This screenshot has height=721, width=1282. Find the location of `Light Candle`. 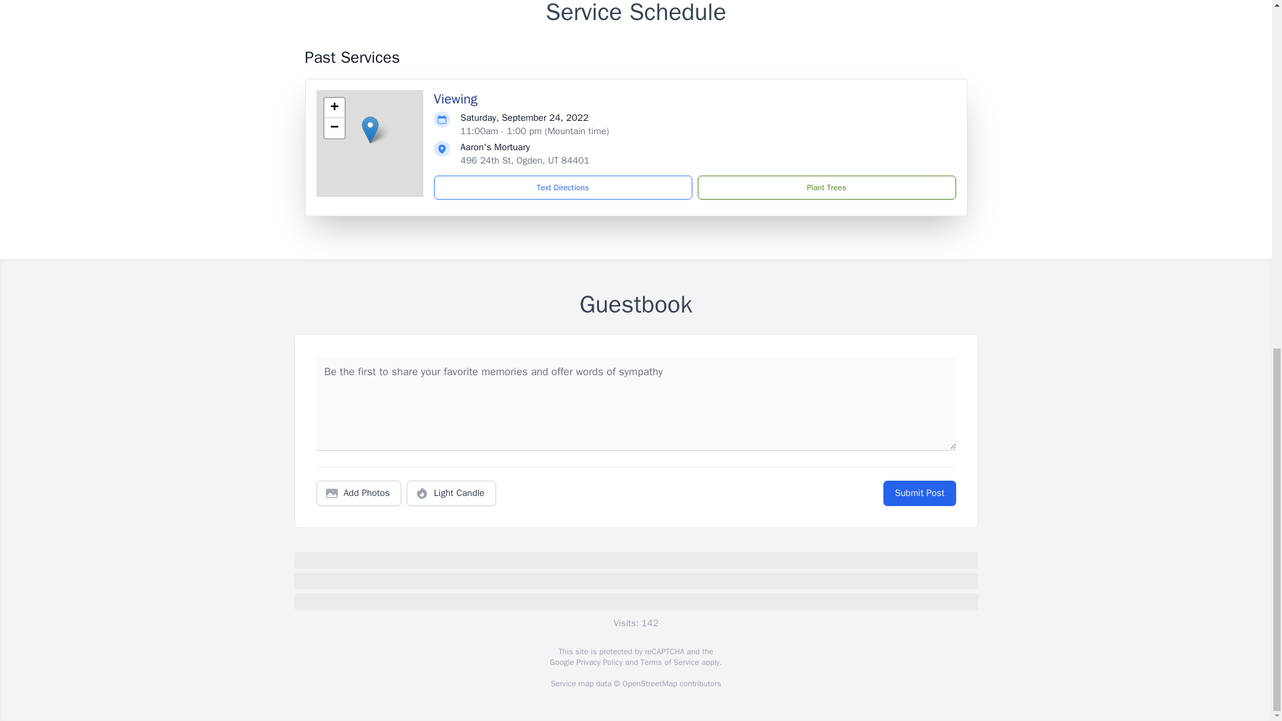

Light Candle is located at coordinates (451, 493).